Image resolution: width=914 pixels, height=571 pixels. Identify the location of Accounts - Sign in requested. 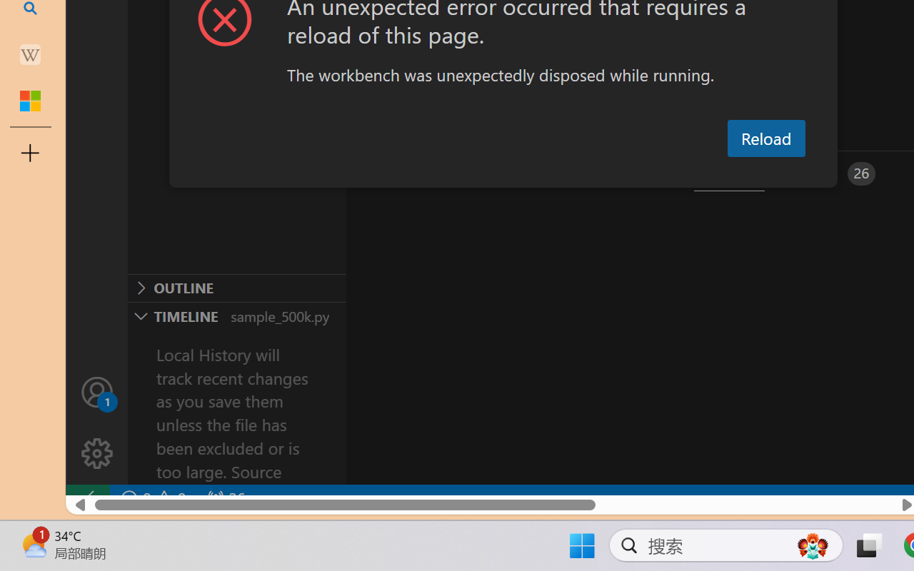
(97, 391).